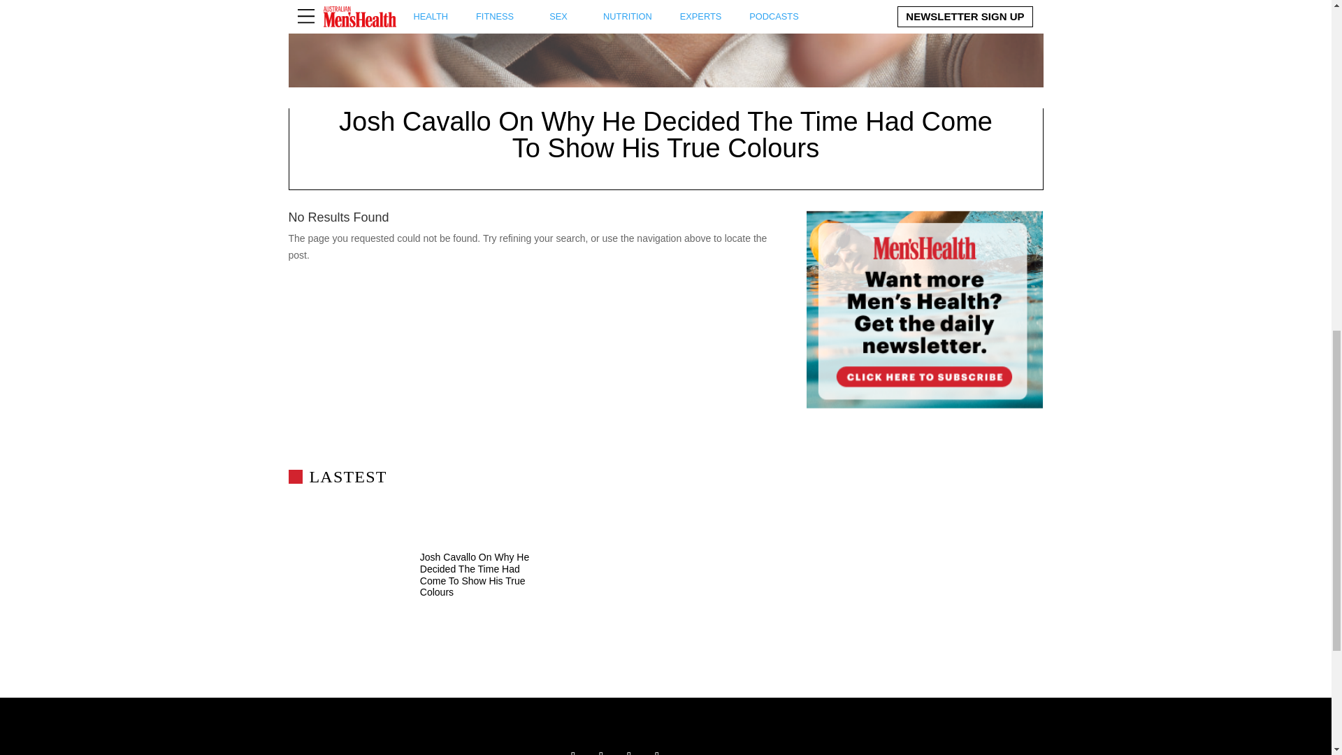 The height and width of the screenshot is (755, 1342). Describe the element at coordinates (573, 749) in the screenshot. I see `Follow on Facebook` at that location.